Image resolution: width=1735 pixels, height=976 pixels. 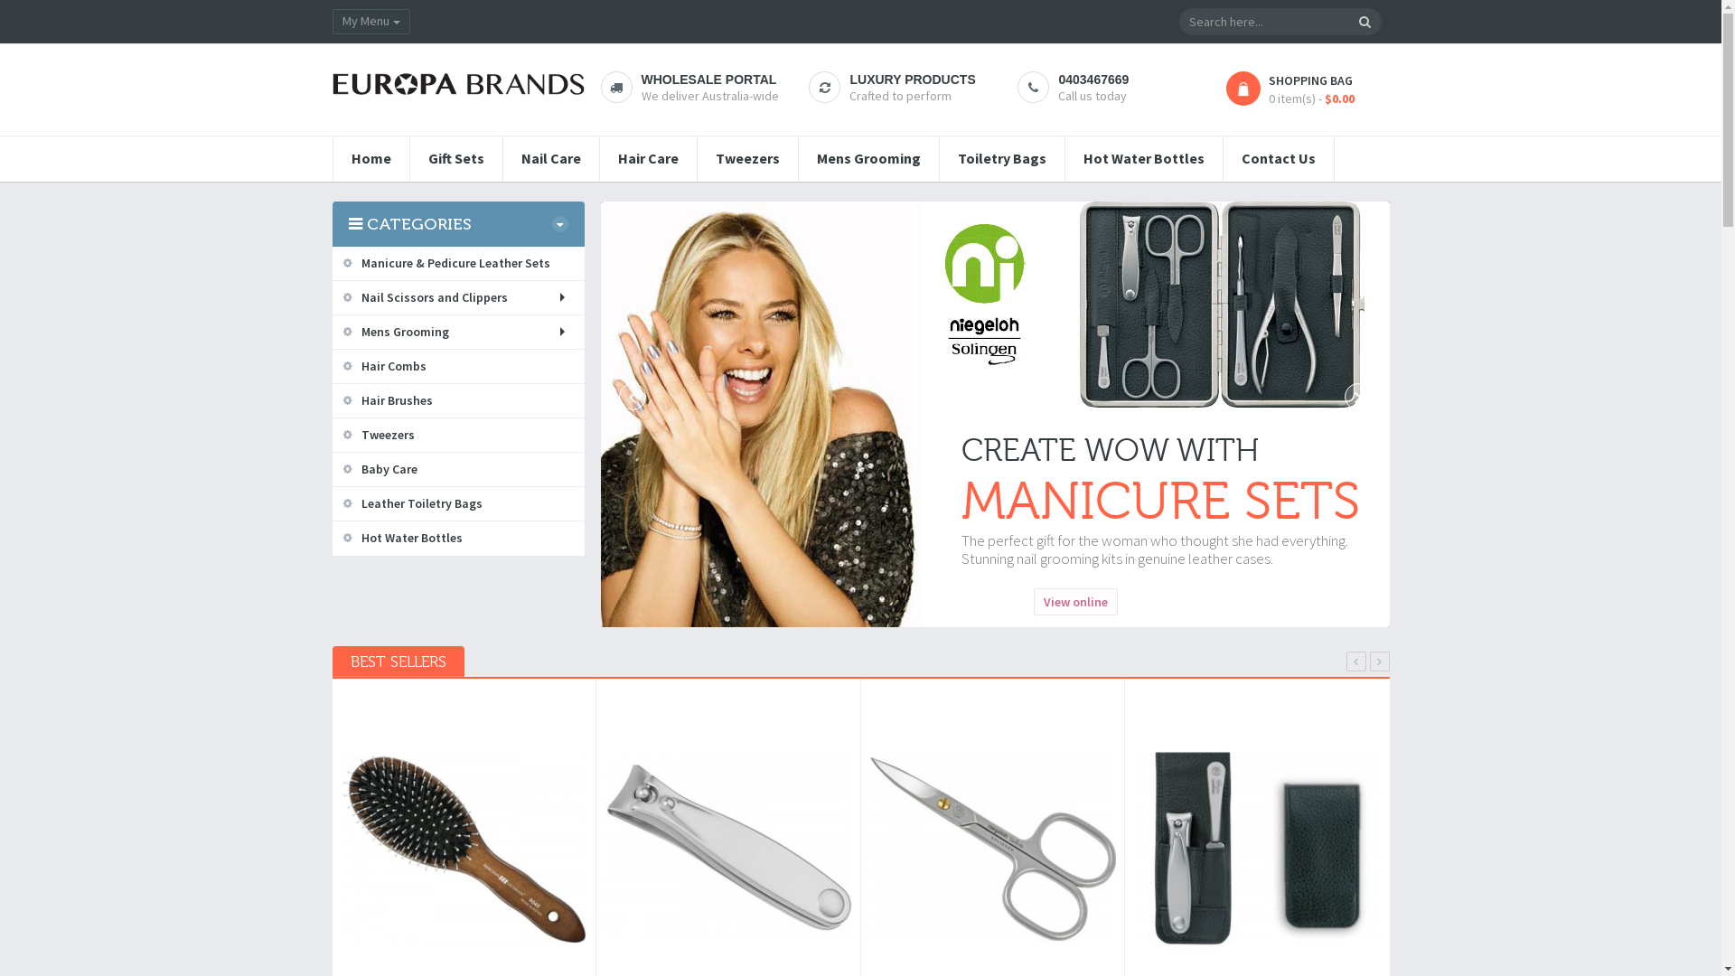 I want to click on Hot Water Bottles, so click(x=459, y=539).